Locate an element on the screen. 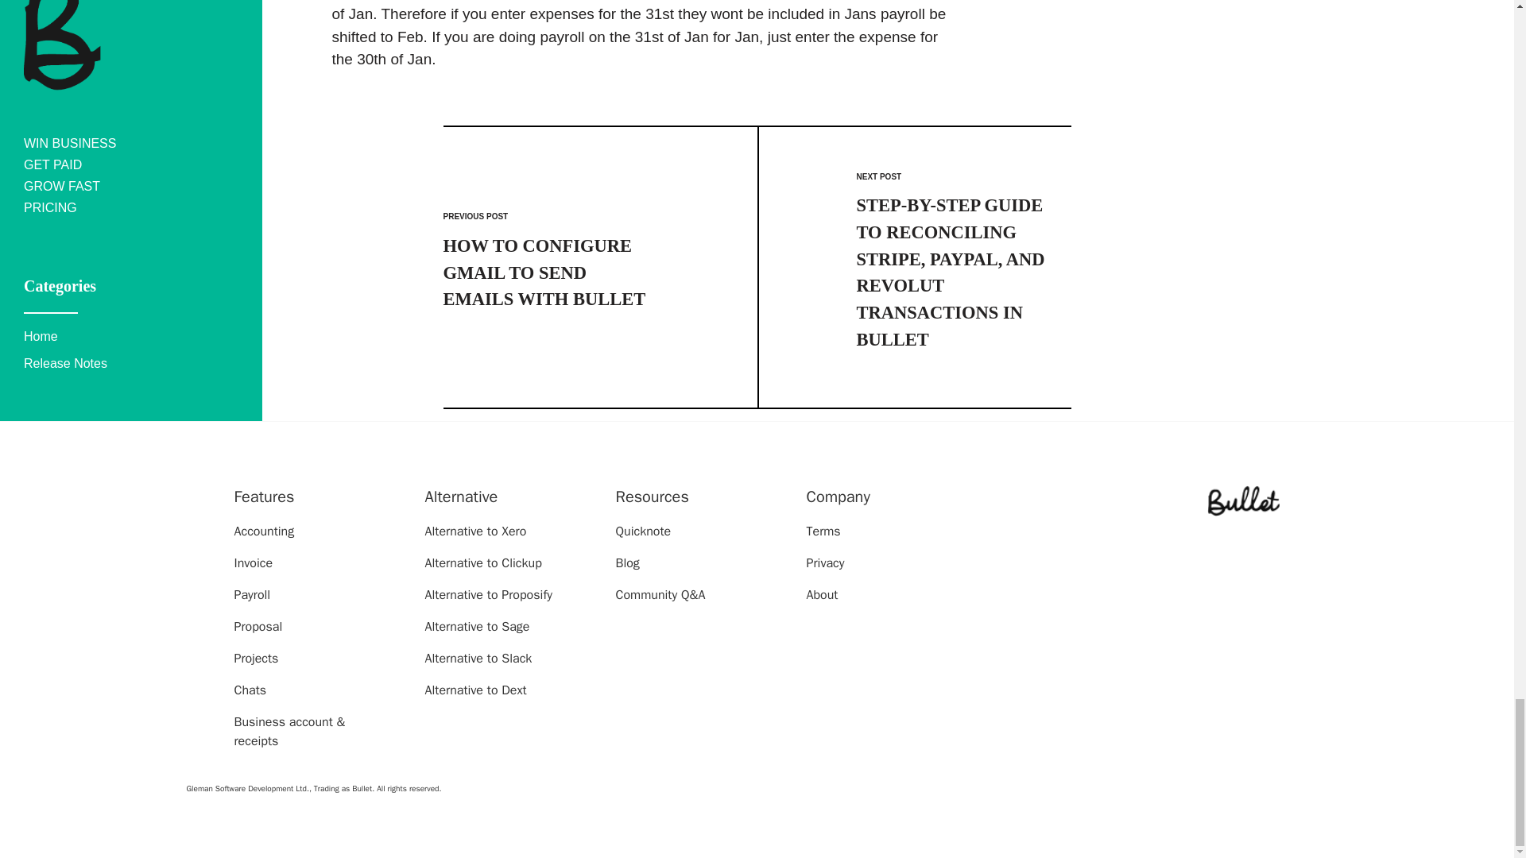  Alternative to Sage is located at coordinates (477, 626).